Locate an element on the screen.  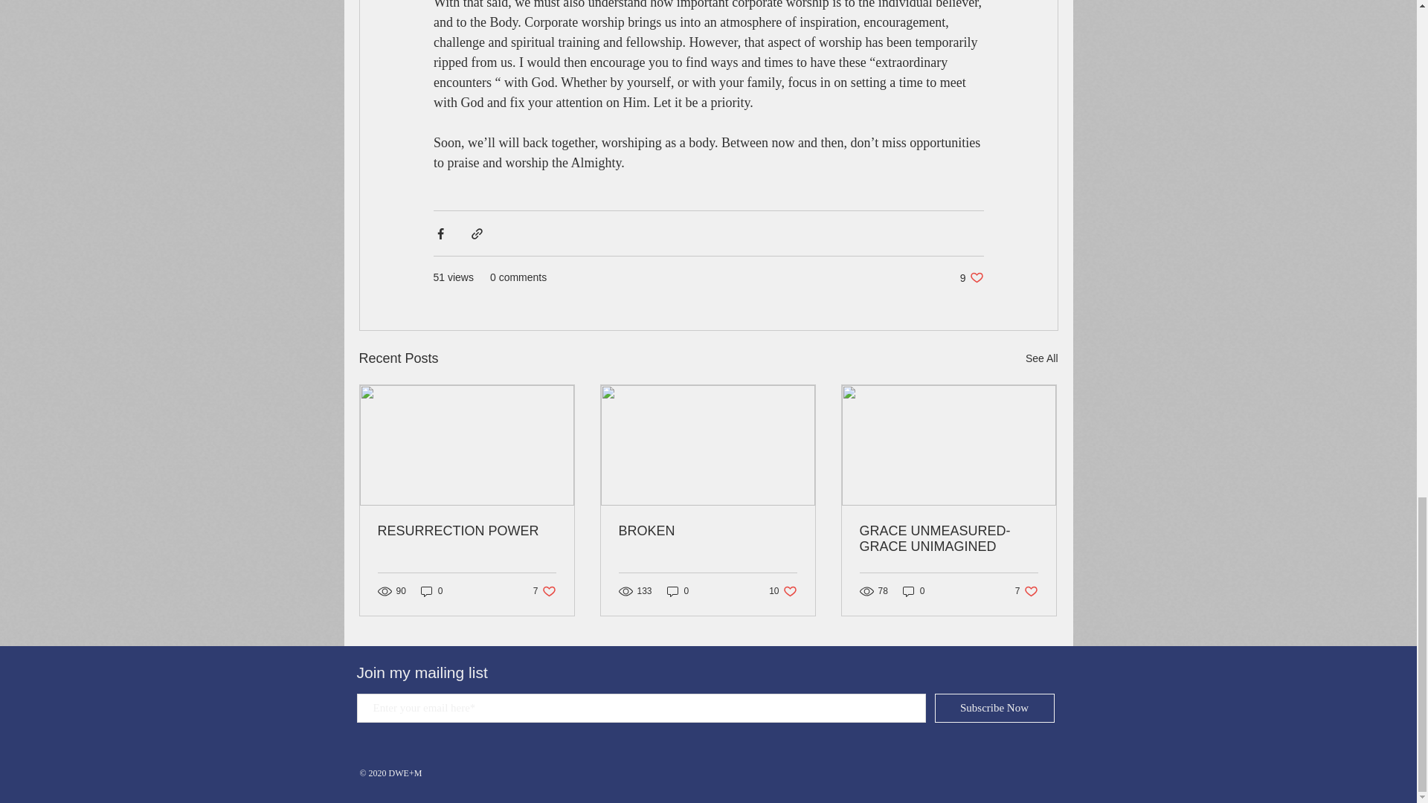
0 is located at coordinates (948, 539).